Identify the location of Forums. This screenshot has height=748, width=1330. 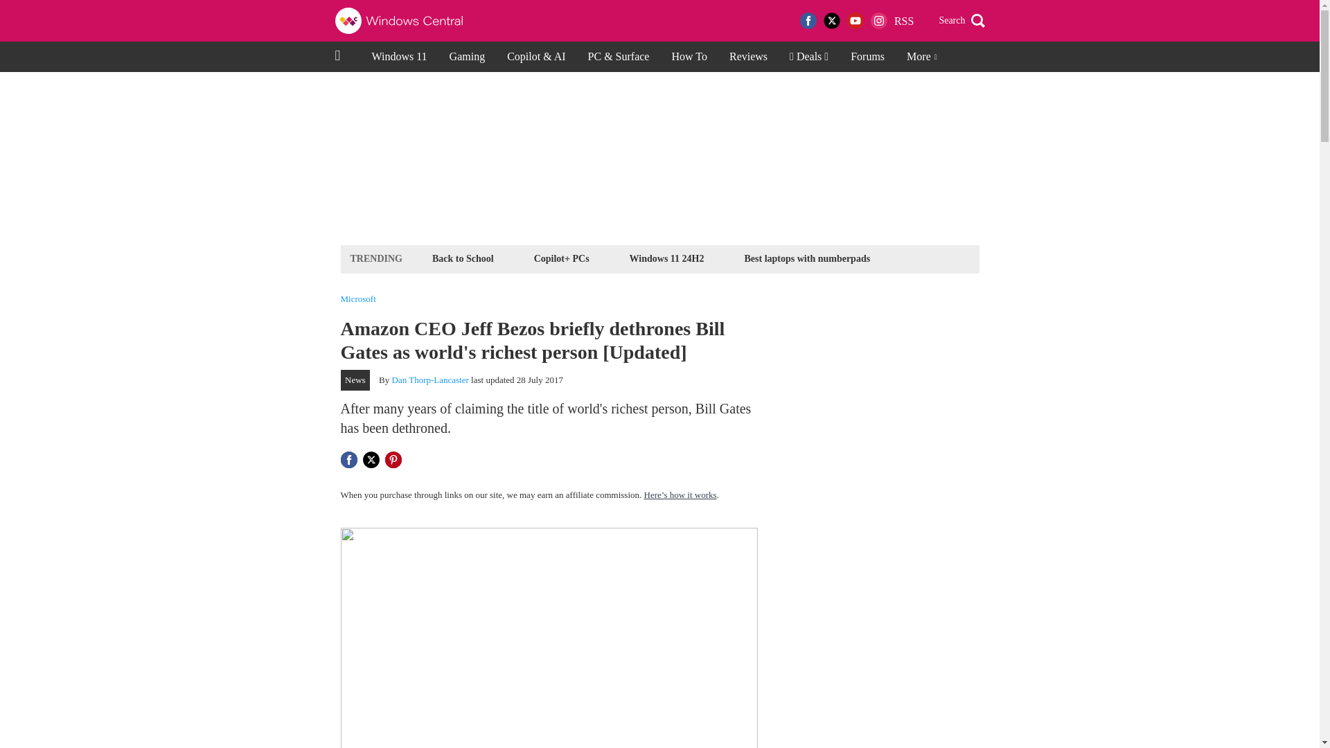
(867, 57).